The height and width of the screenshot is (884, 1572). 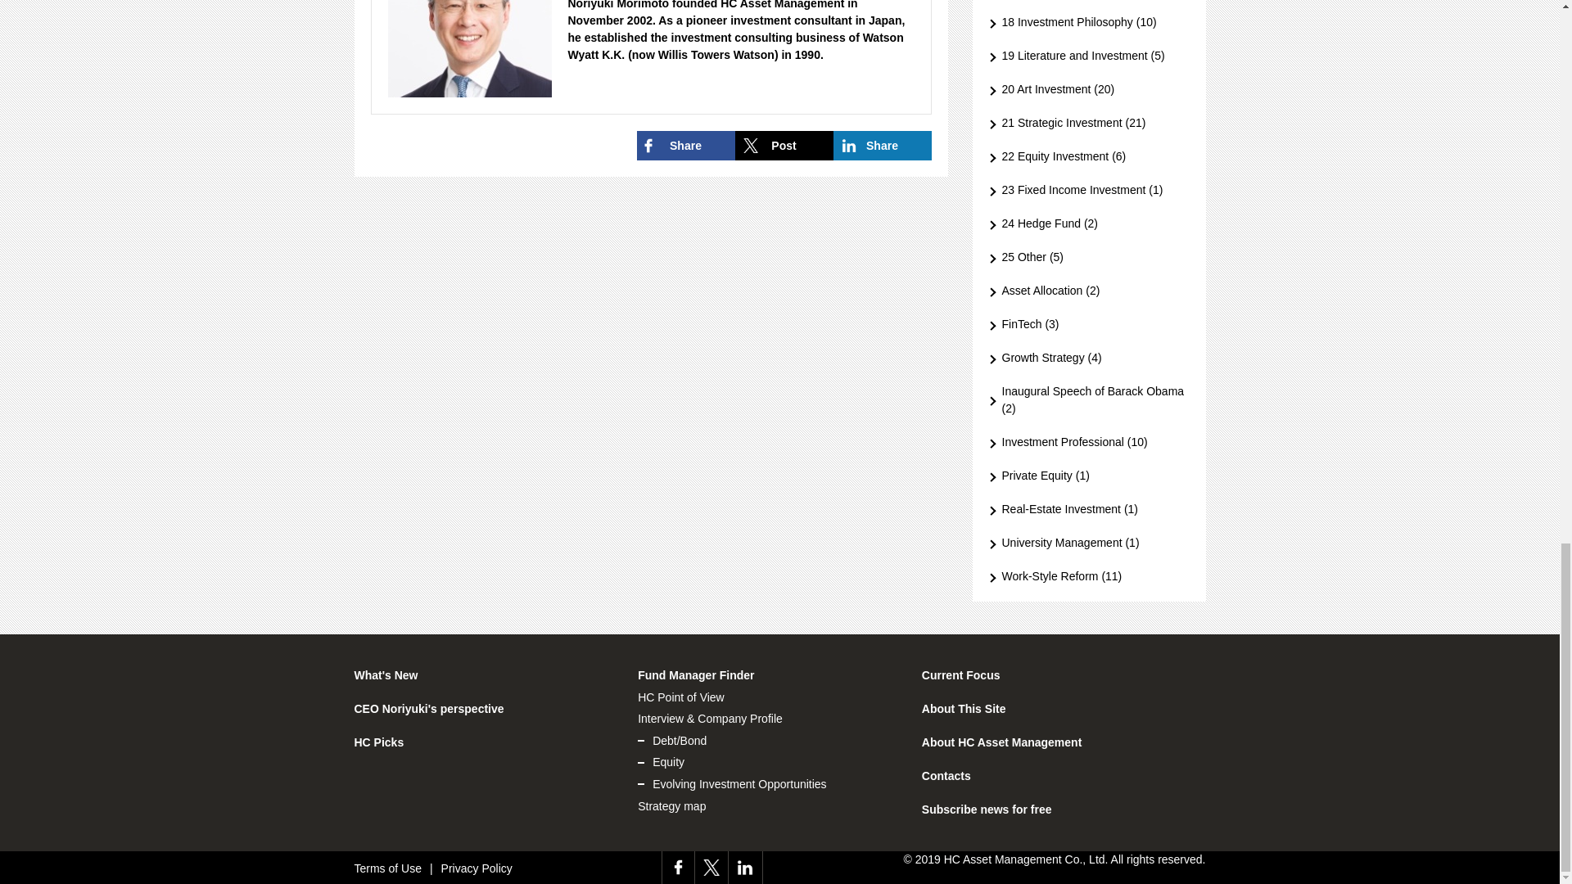 What do you see at coordinates (883, 145) in the screenshot?
I see `Share` at bounding box center [883, 145].